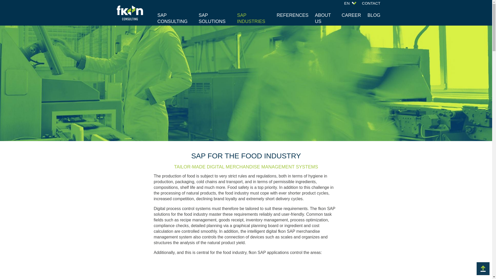  What do you see at coordinates (351, 3) in the screenshot?
I see `EN` at bounding box center [351, 3].